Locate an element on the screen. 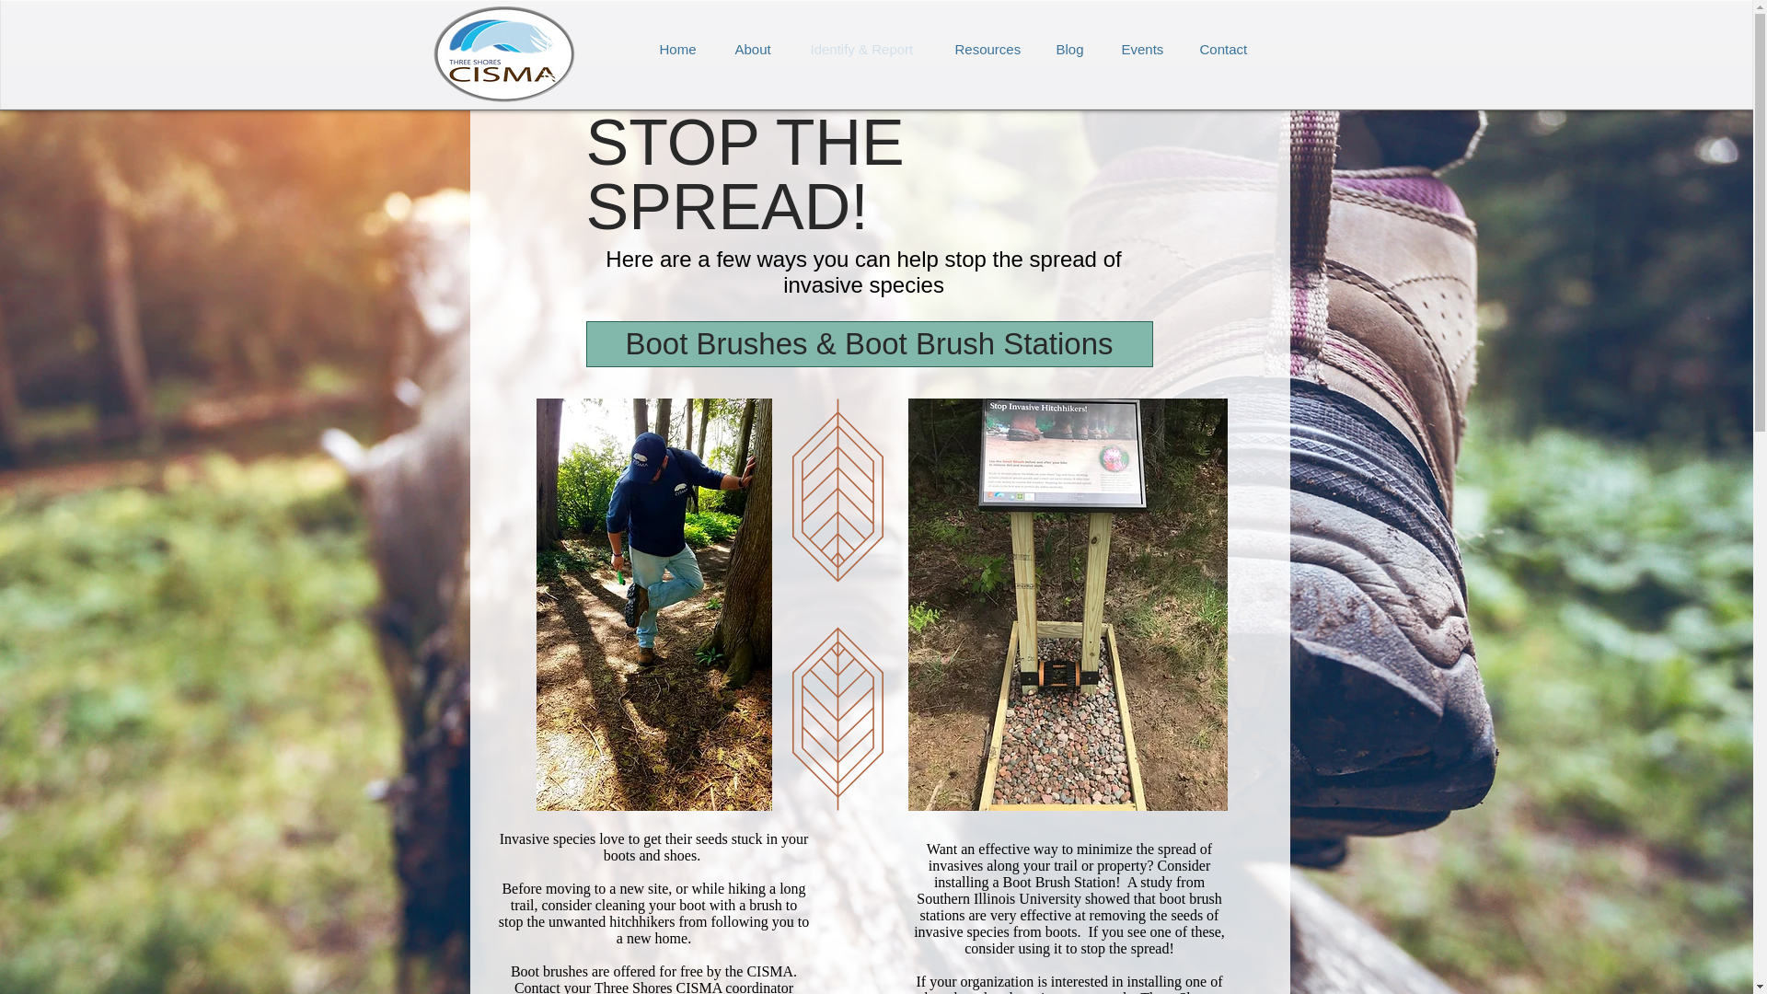 The height and width of the screenshot is (994, 1767). Contact is located at coordinates (1224, 50).